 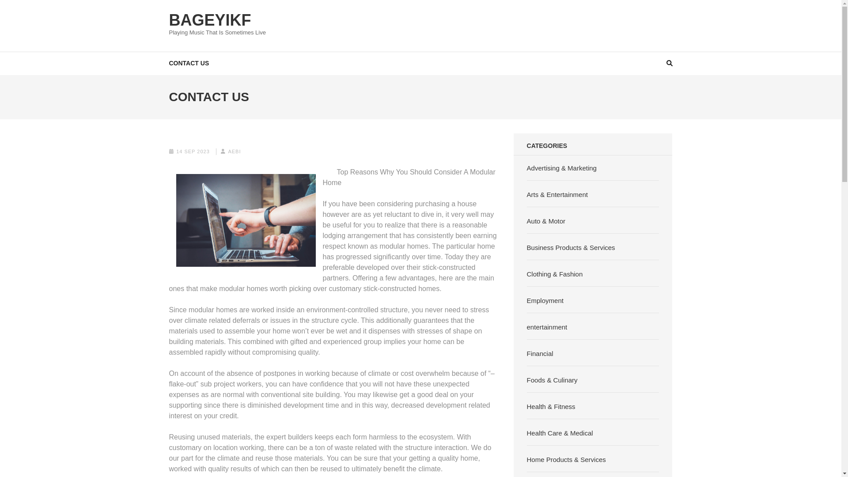 What do you see at coordinates (540, 353) in the screenshot?
I see `Financial` at bounding box center [540, 353].